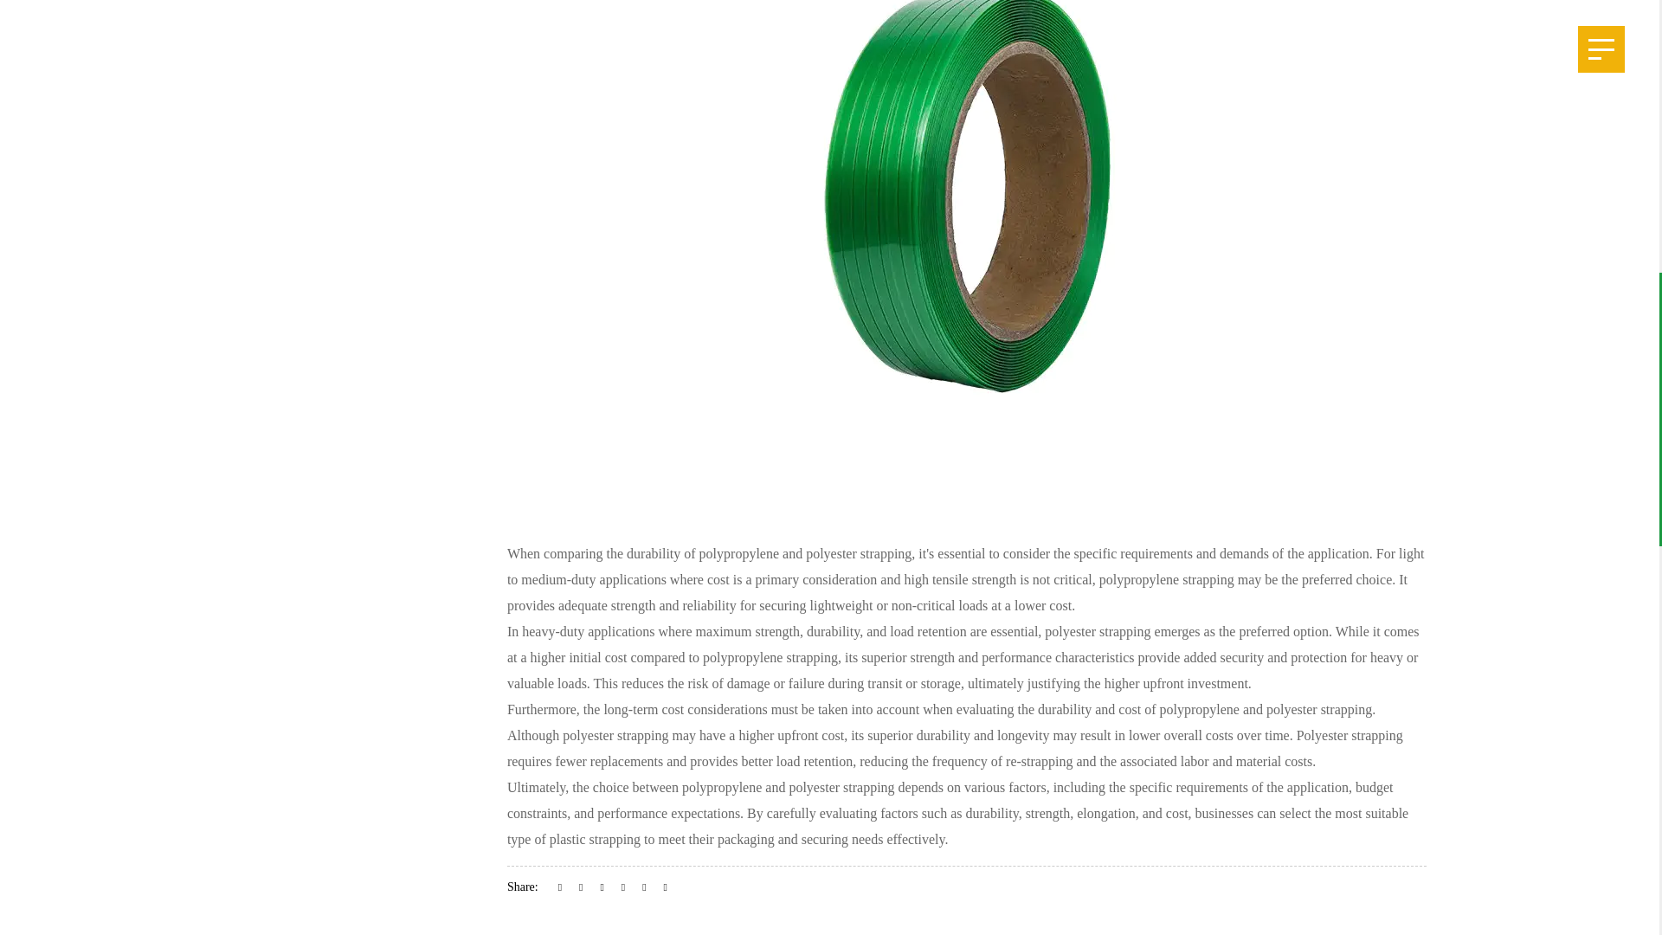  Describe the element at coordinates (87, 332) in the screenshot. I see `Product` at that location.